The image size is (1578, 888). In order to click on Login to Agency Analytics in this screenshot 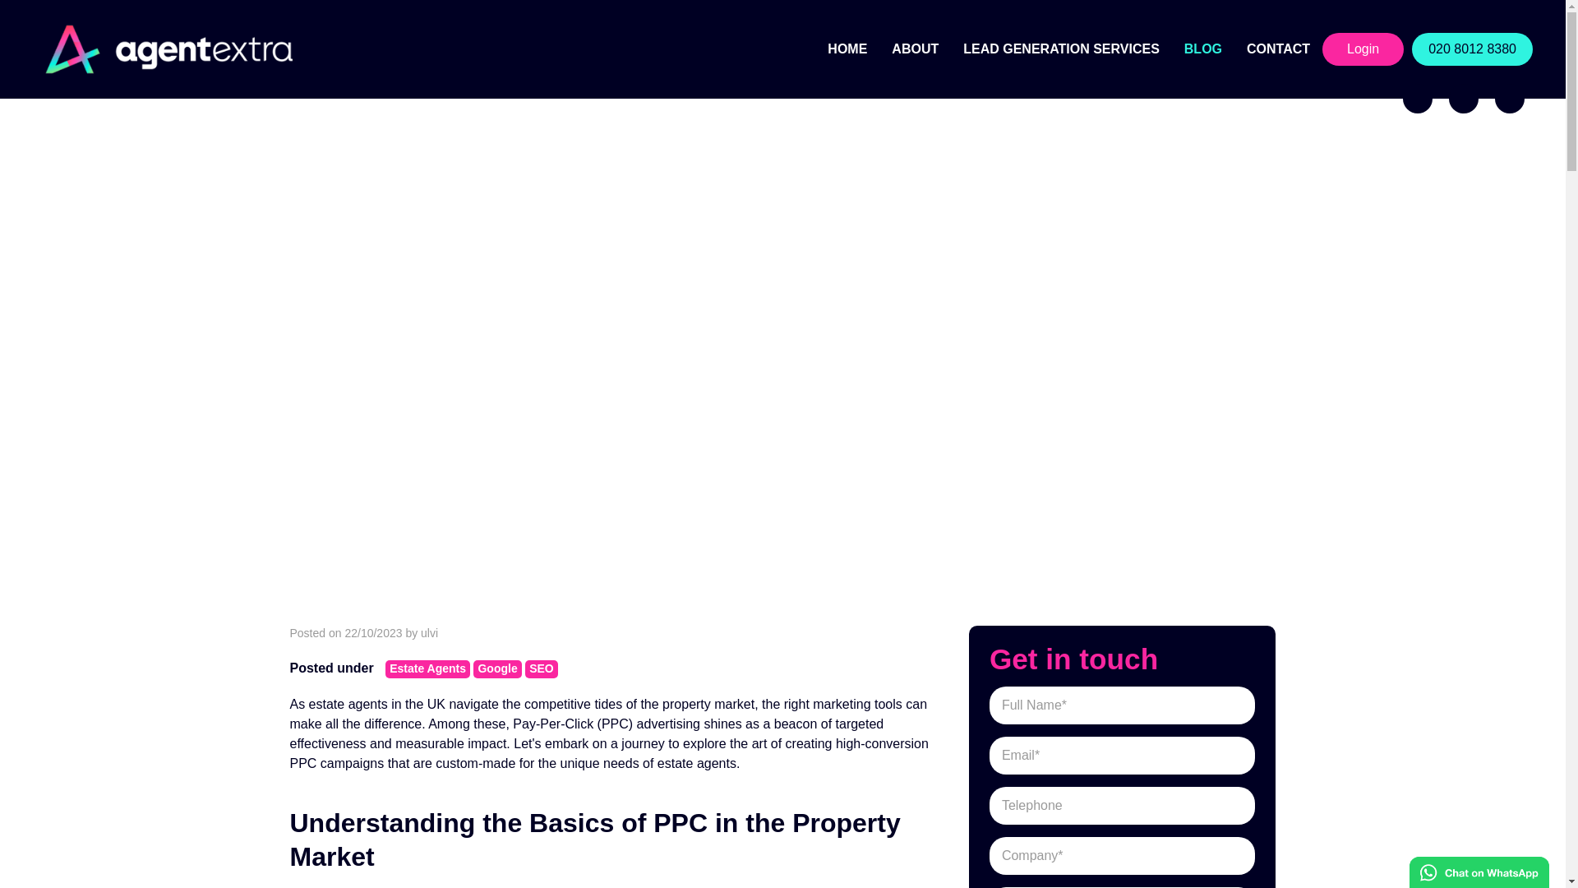, I will do `click(1363, 49)`.